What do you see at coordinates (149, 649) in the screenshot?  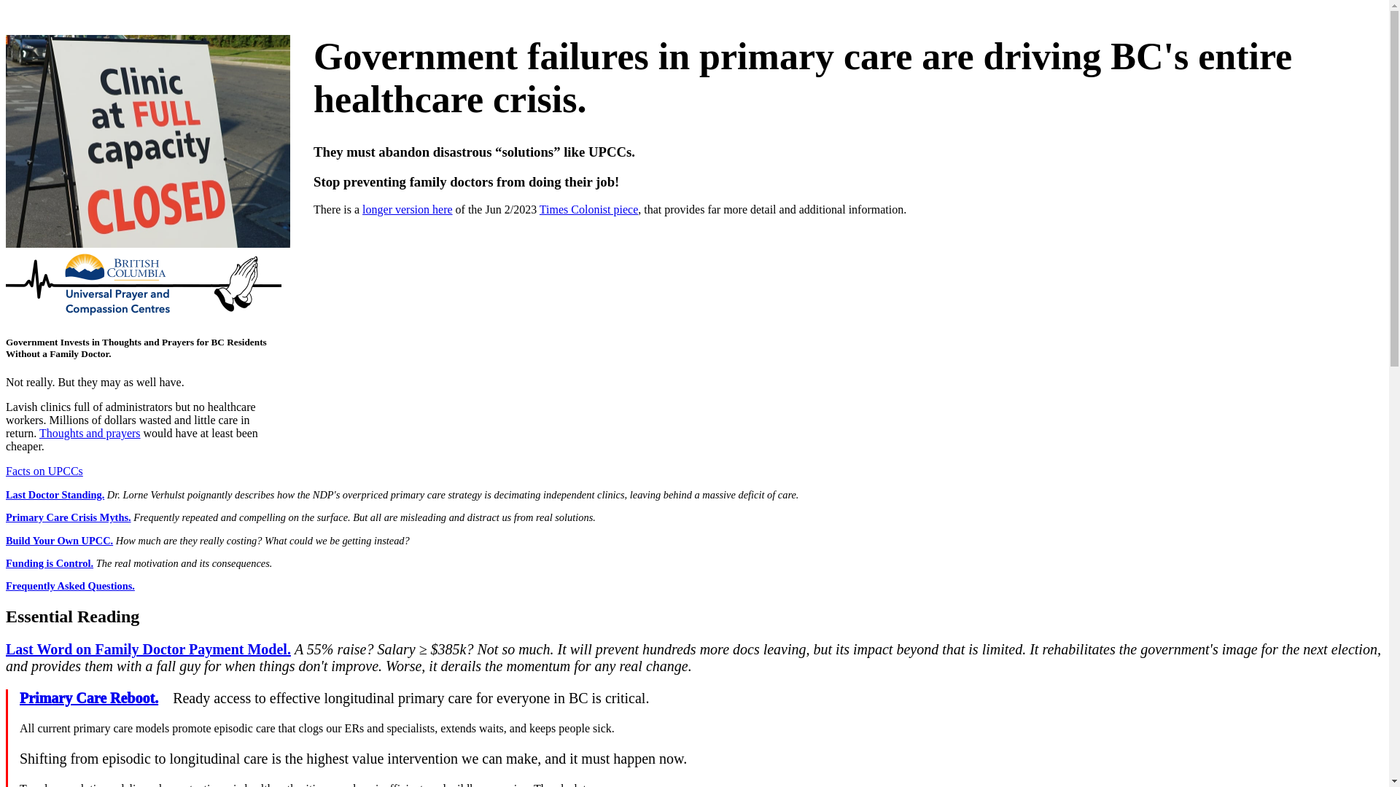 I see `Last Word on Family Doctor Payment Model.` at bounding box center [149, 649].